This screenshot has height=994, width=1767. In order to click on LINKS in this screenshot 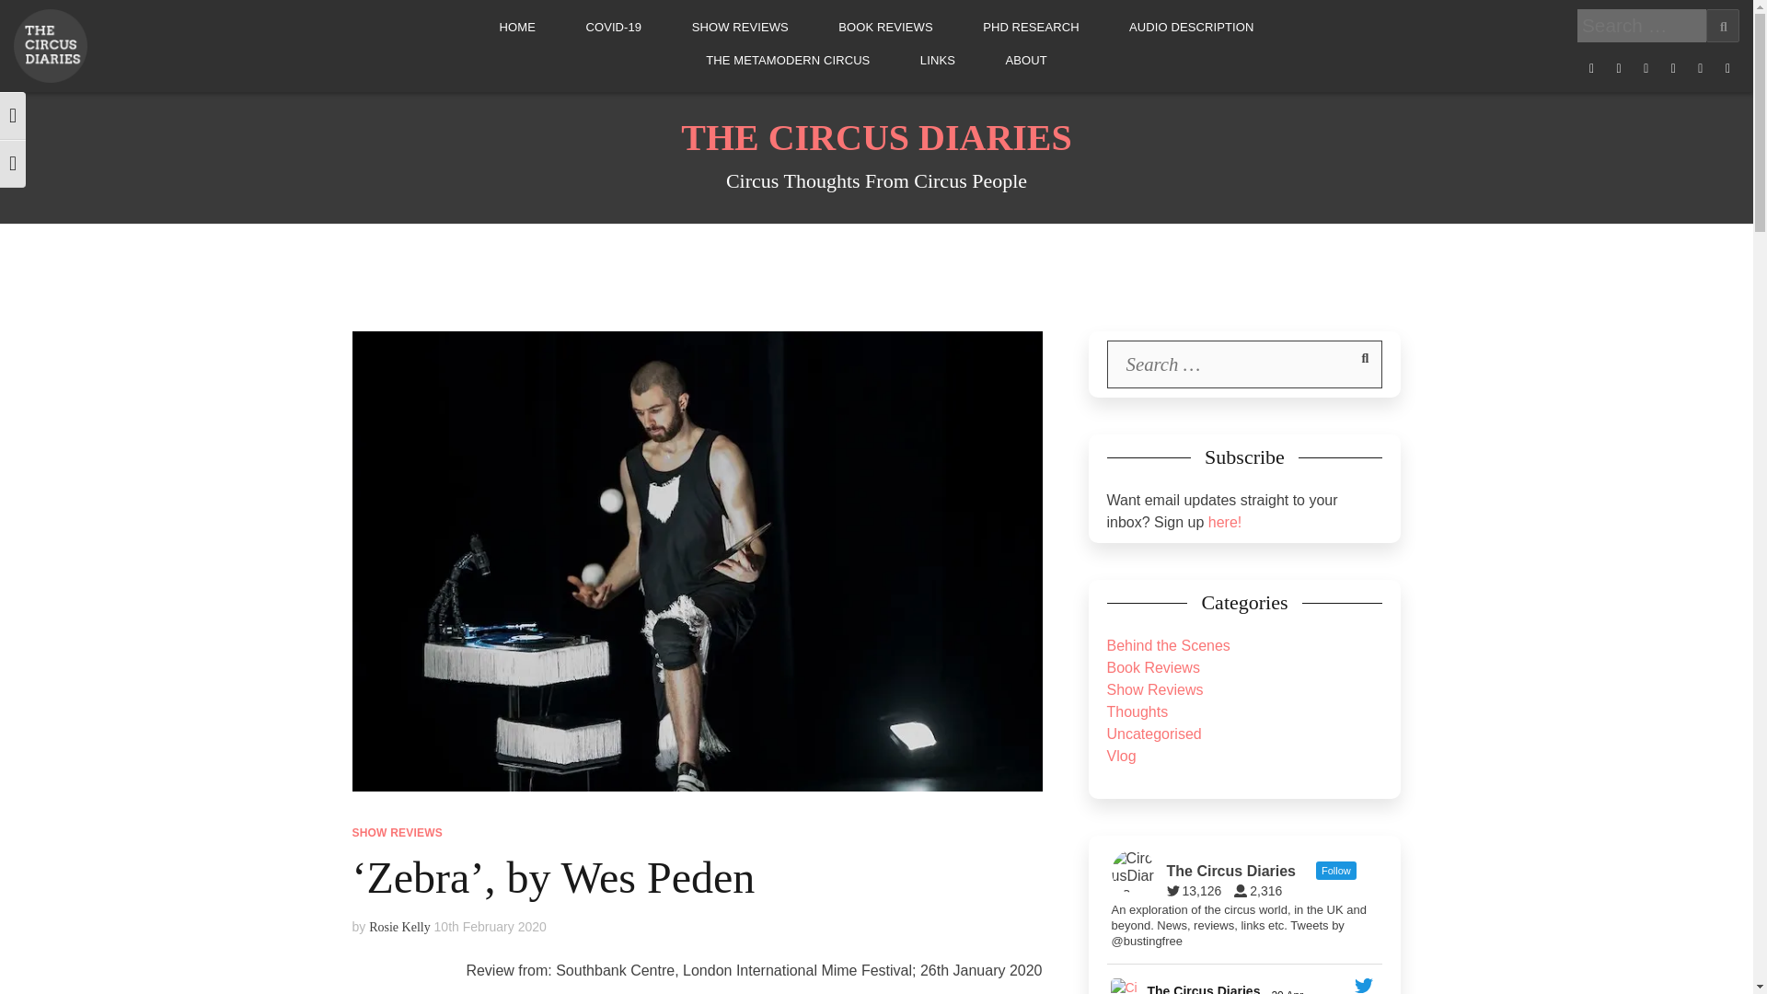, I will do `click(938, 61)`.